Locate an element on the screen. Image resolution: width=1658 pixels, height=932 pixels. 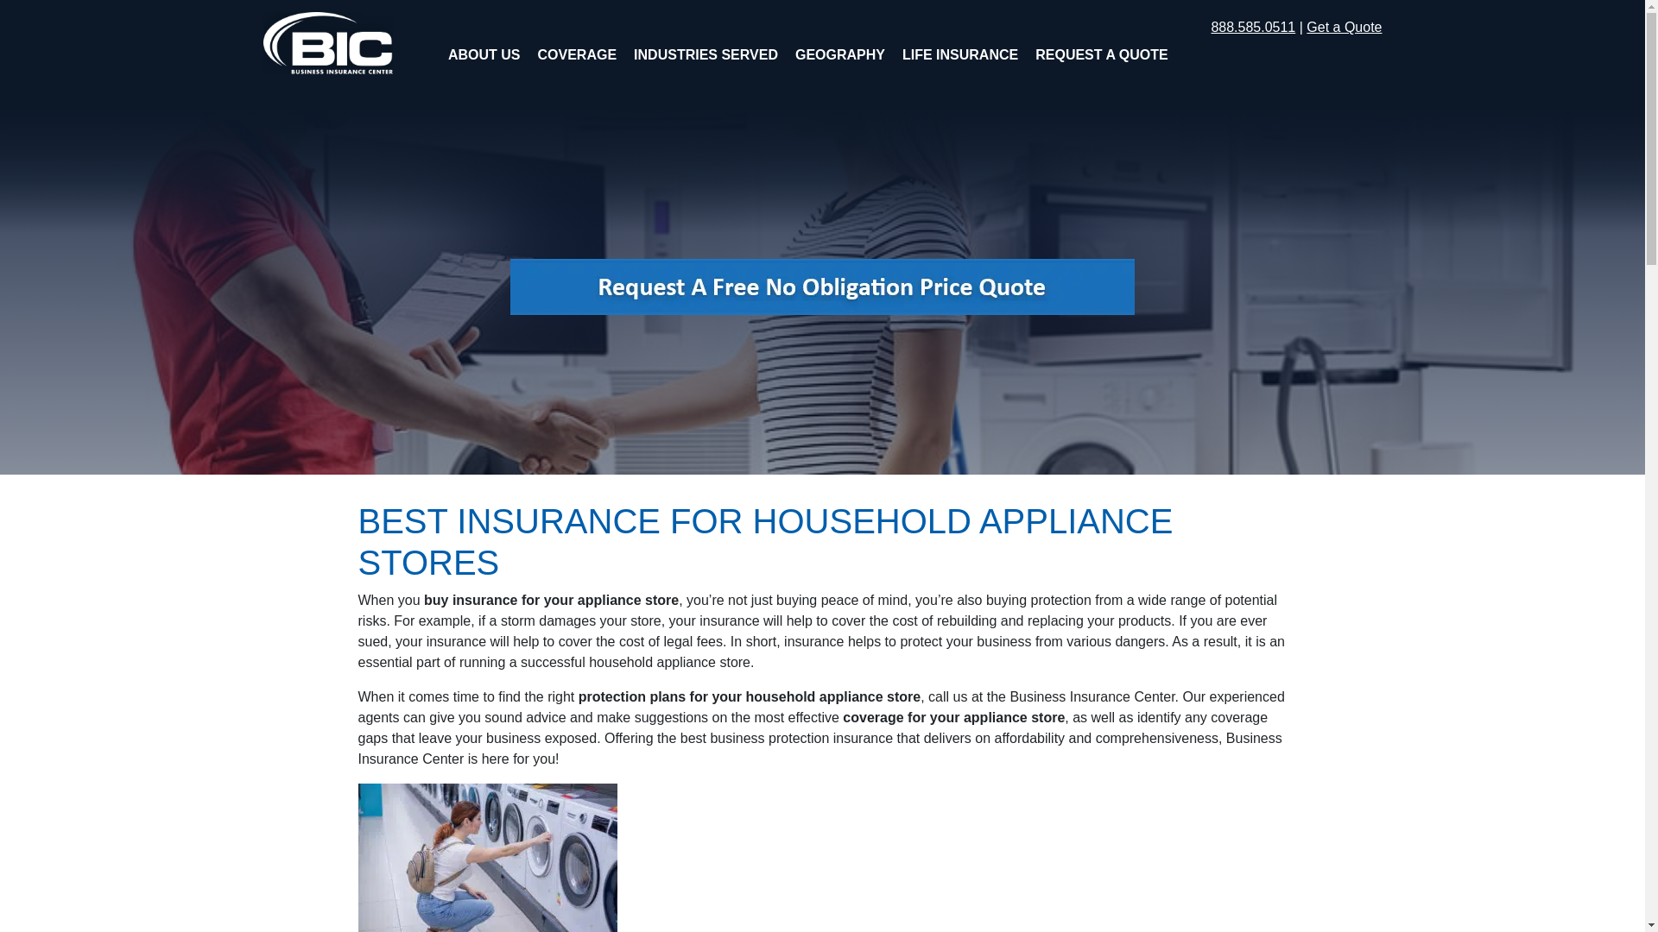
888.585.0511 is located at coordinates (1252, 26).